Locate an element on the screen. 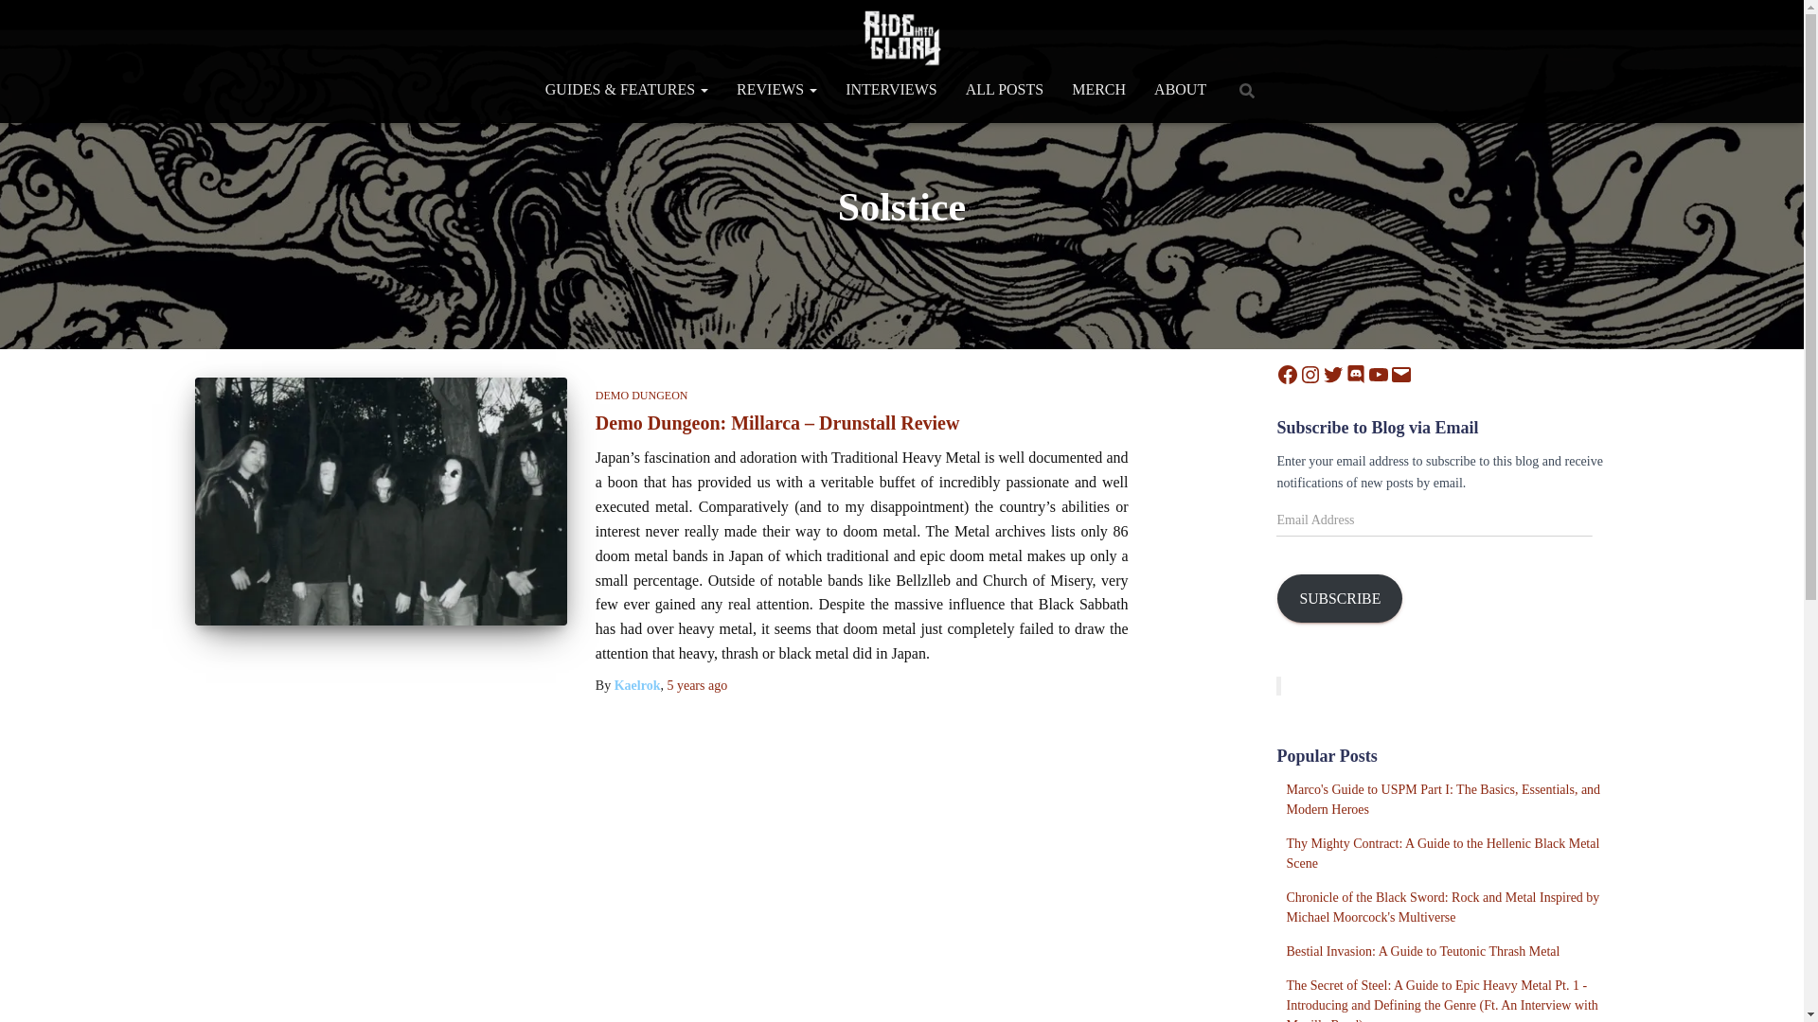 The height and width of the screenshot is (1022, 1818). Kaelrok is located at coordinates (637, 685).